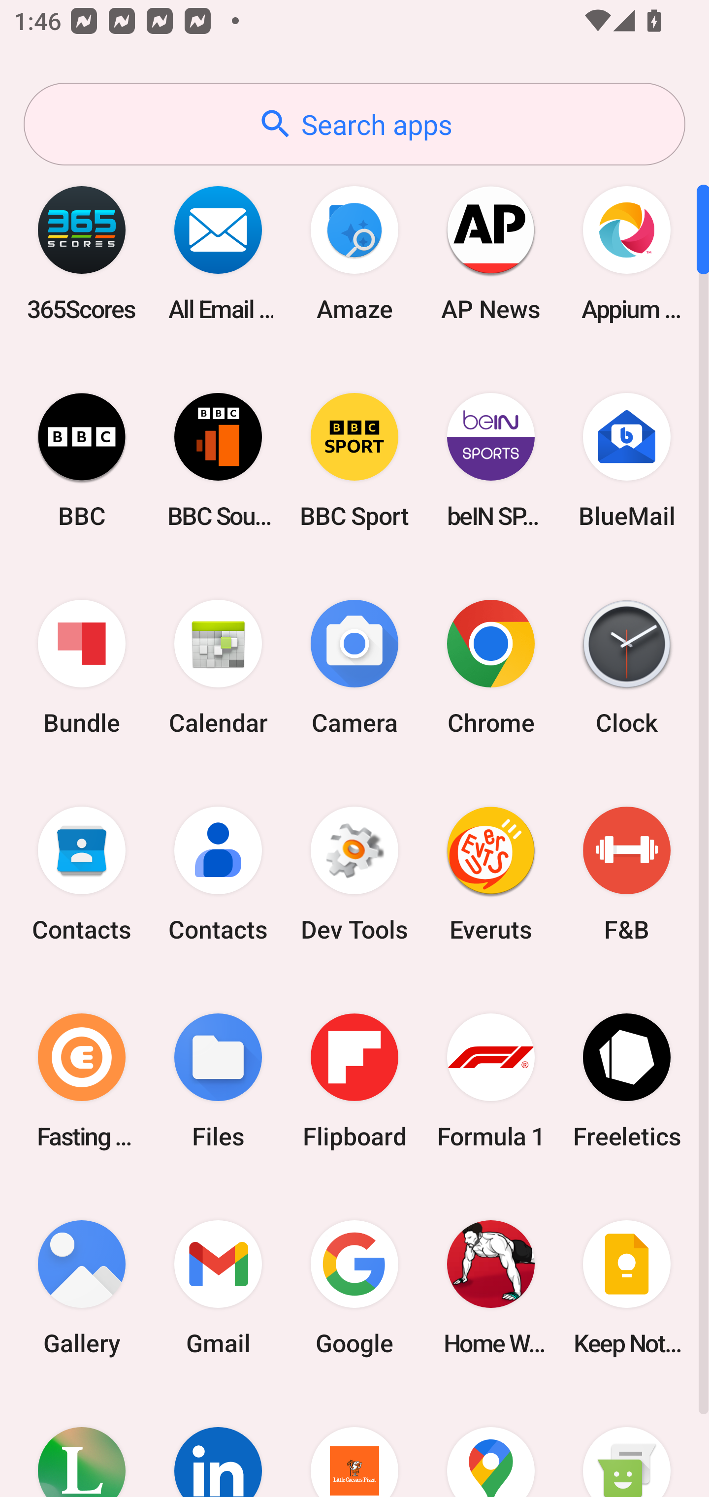 The width and height of the screenshot is (709, 1497). Describe the element at coordinates (354, 253) in the screenshot. I see `Amaze` at that location.